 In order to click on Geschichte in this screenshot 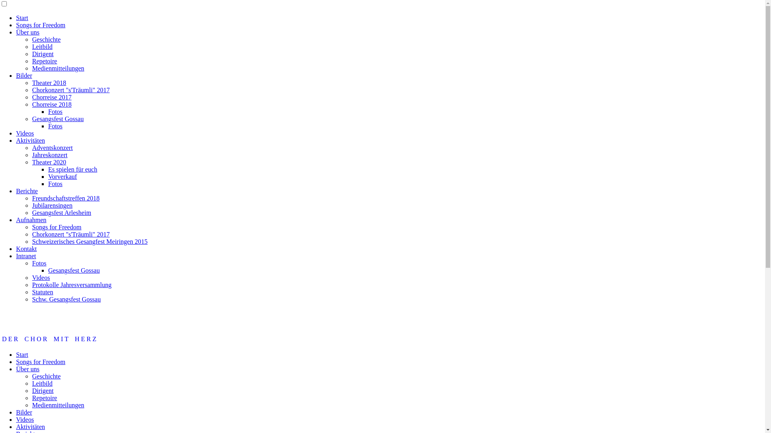, I will do `click(47, 39)`.